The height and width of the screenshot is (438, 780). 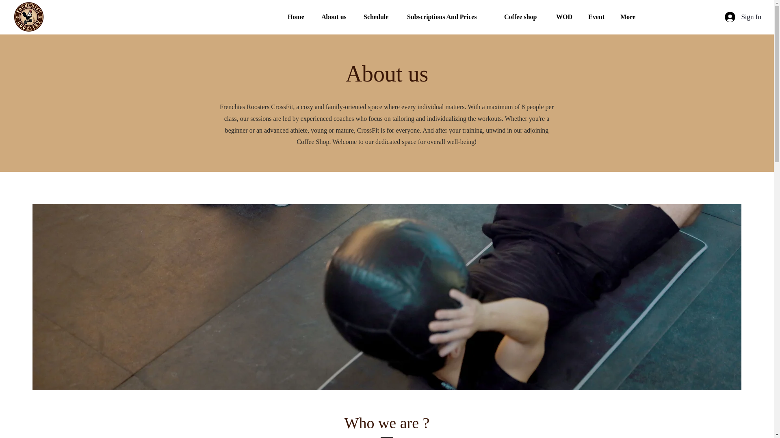 I want to click on Sign In, so click(x=743, y=17).